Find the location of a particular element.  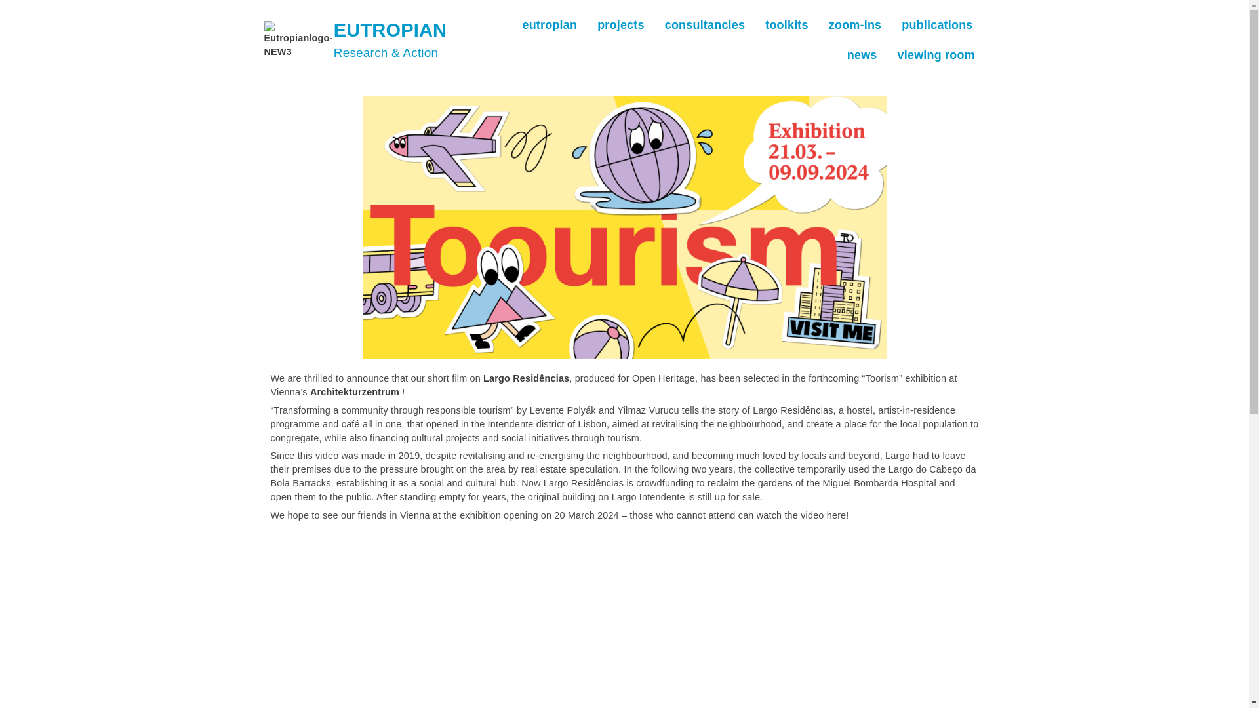

consultancies is located at coordinates (705, 25).